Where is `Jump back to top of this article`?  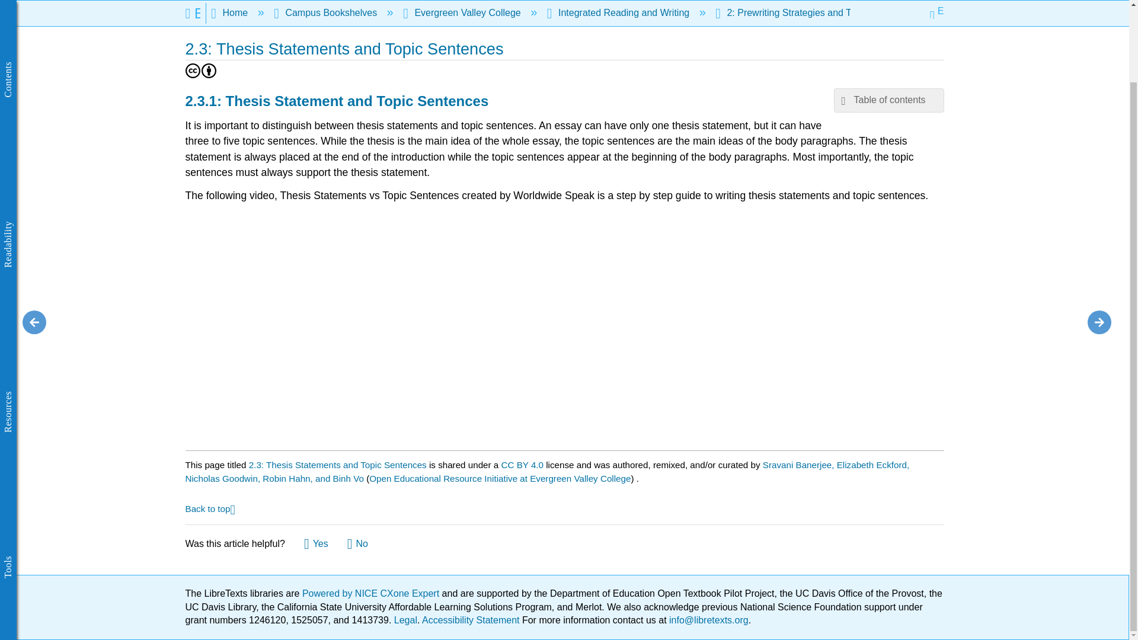 Jump back to top of this article is located at coordinates (209, 508).